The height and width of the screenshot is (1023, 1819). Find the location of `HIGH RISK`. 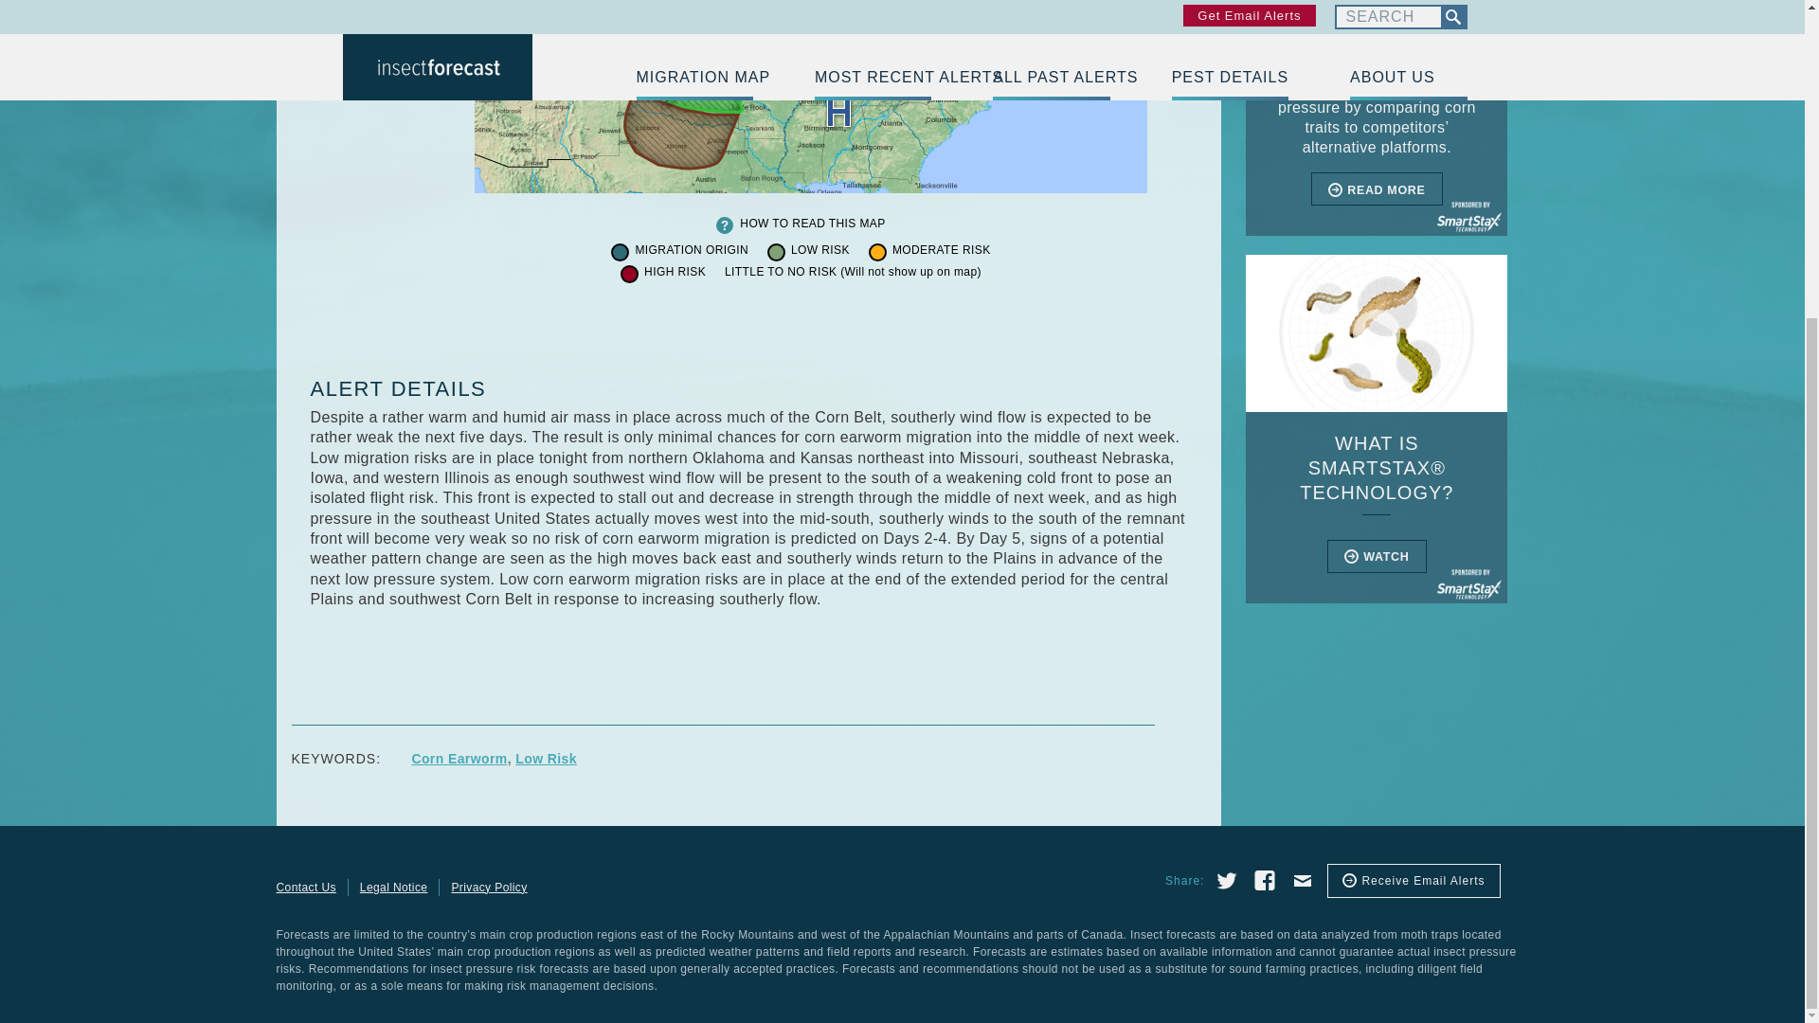

HIGH RISK is located at coordinates (675, 272).